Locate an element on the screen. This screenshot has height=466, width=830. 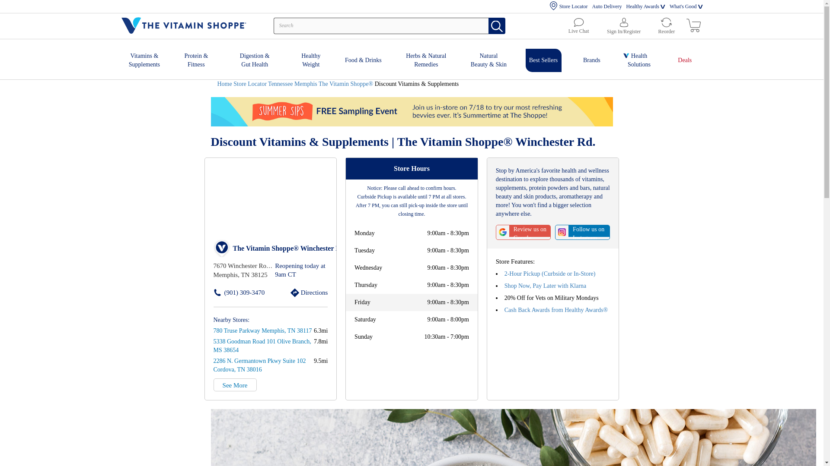
Brands is located at coordinates (591, 59).